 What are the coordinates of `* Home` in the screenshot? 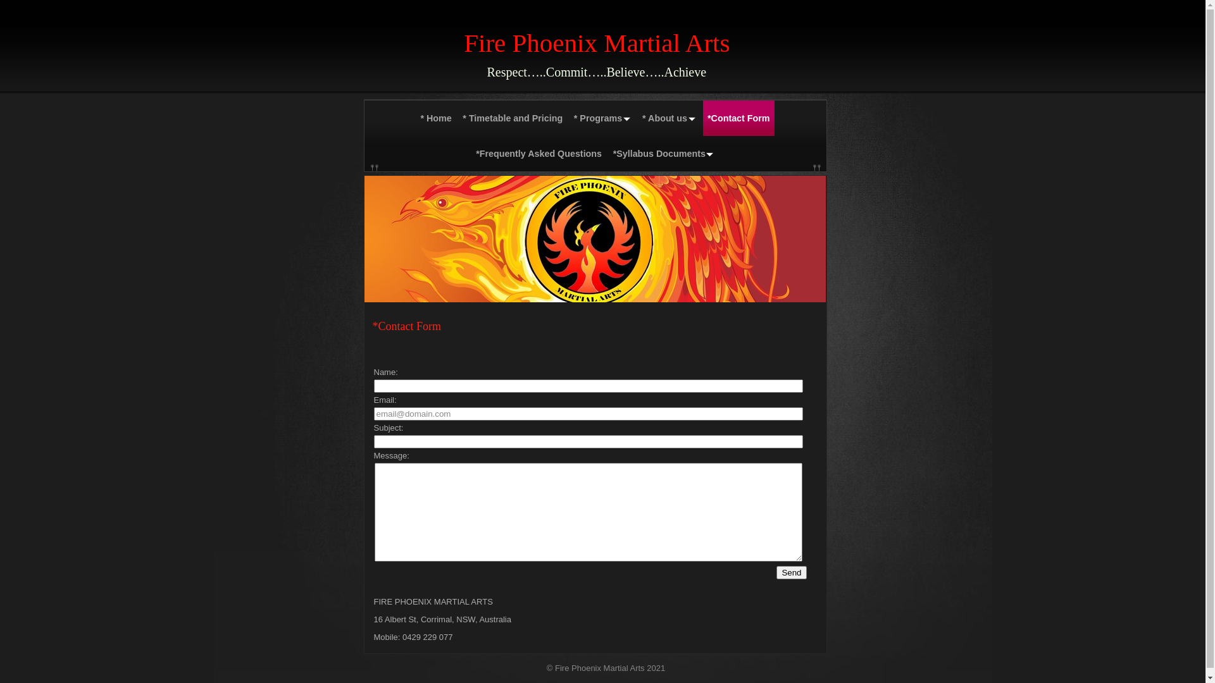 It's located at (435, 118).